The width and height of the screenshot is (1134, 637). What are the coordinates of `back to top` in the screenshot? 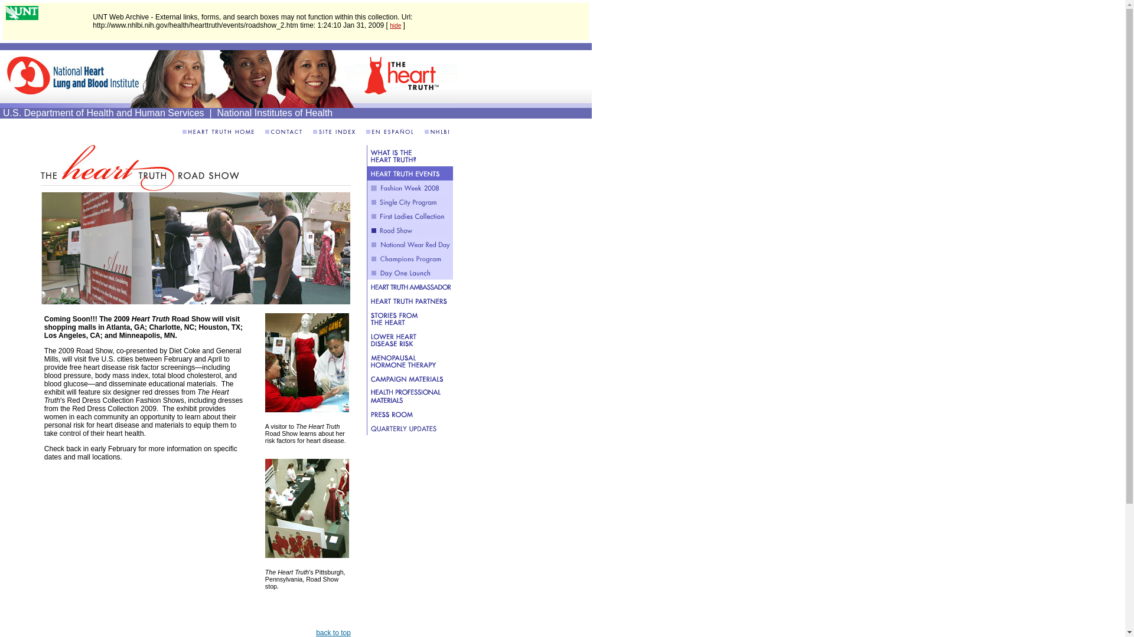 It's located at (333, 632).